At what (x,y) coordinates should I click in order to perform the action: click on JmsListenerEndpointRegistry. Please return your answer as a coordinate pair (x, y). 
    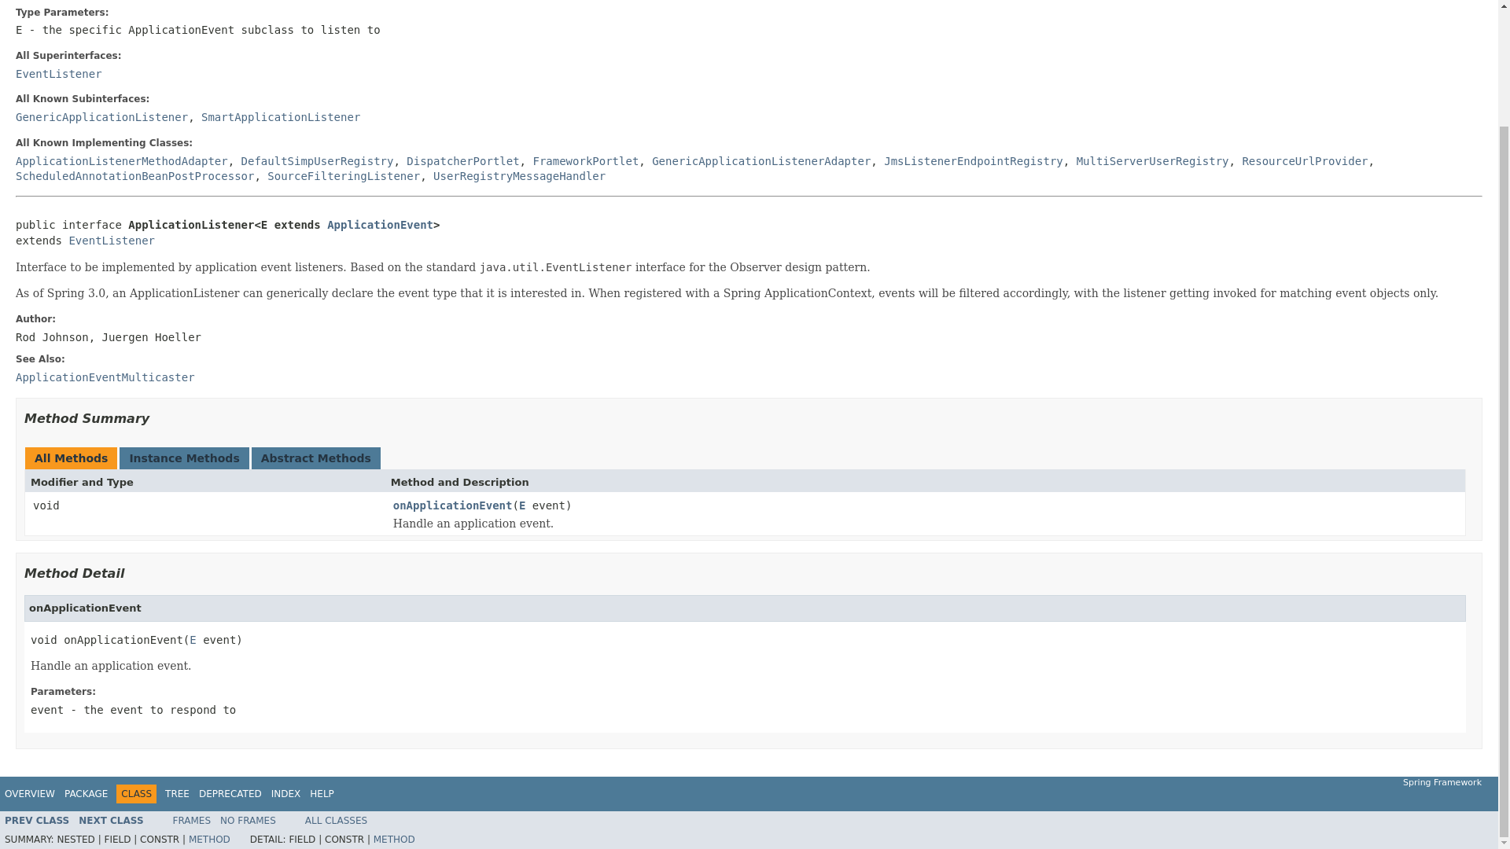
    Looking at the image, I should click on (973, 160).